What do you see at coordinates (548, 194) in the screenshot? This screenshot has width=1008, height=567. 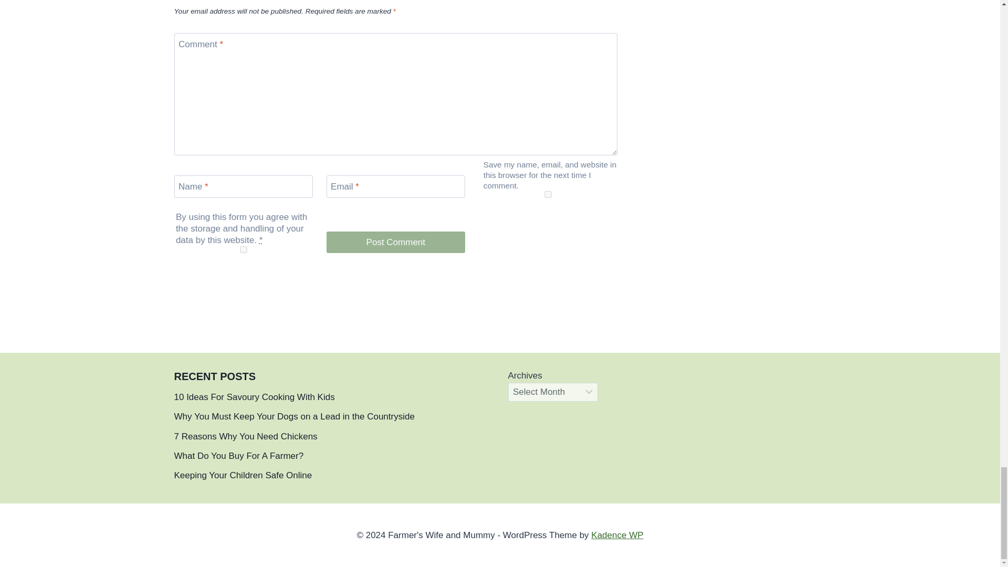 I see `yes` at bounding box center [548, 194].